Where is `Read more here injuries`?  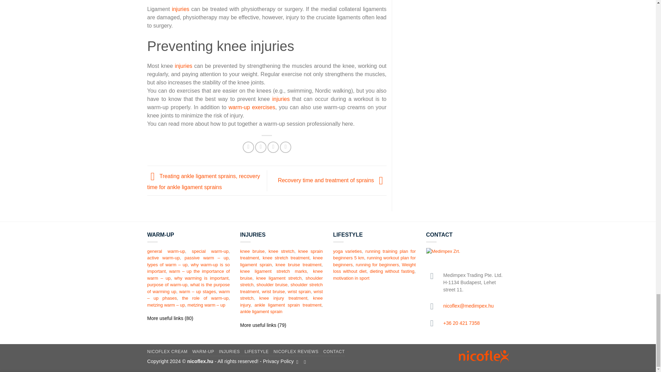 Read more here injuries is located at coordinates (183, 65).